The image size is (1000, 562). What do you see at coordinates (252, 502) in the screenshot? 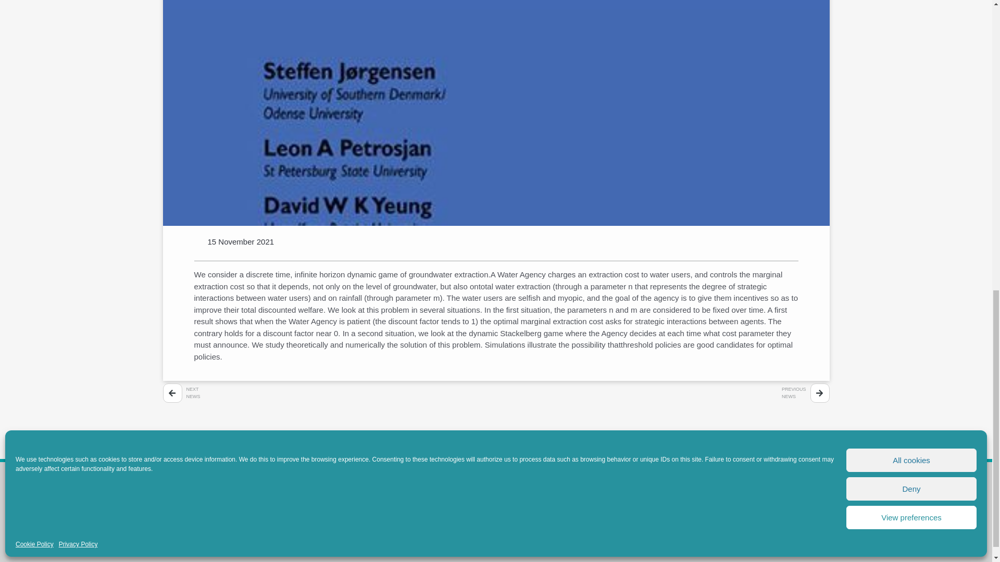
I see `Preservation of natural resources and biodiversity` at bounding box center [252, 502].